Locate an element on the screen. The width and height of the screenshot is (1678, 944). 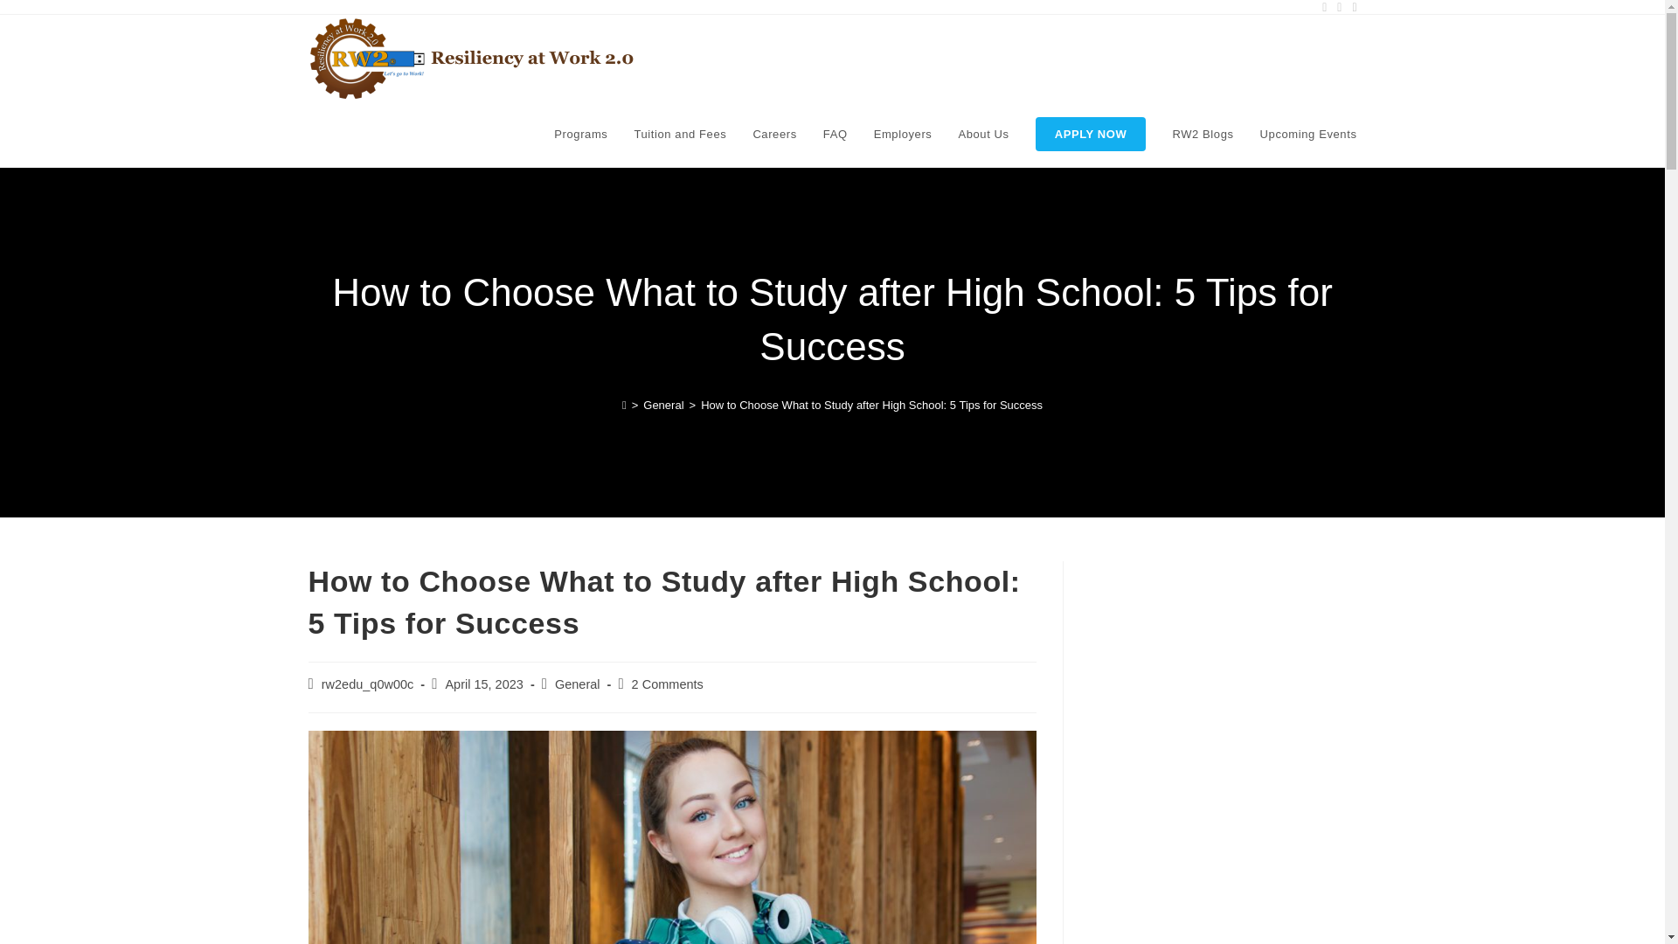
Employers is located at coordinates (903, 135).